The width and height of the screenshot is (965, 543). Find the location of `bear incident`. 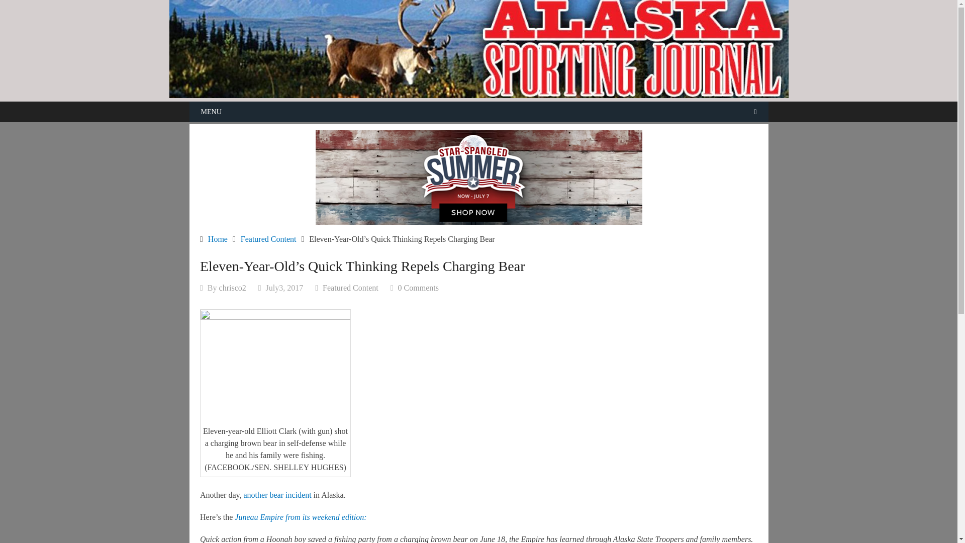

bear incident is located at coordinates (289, 495).